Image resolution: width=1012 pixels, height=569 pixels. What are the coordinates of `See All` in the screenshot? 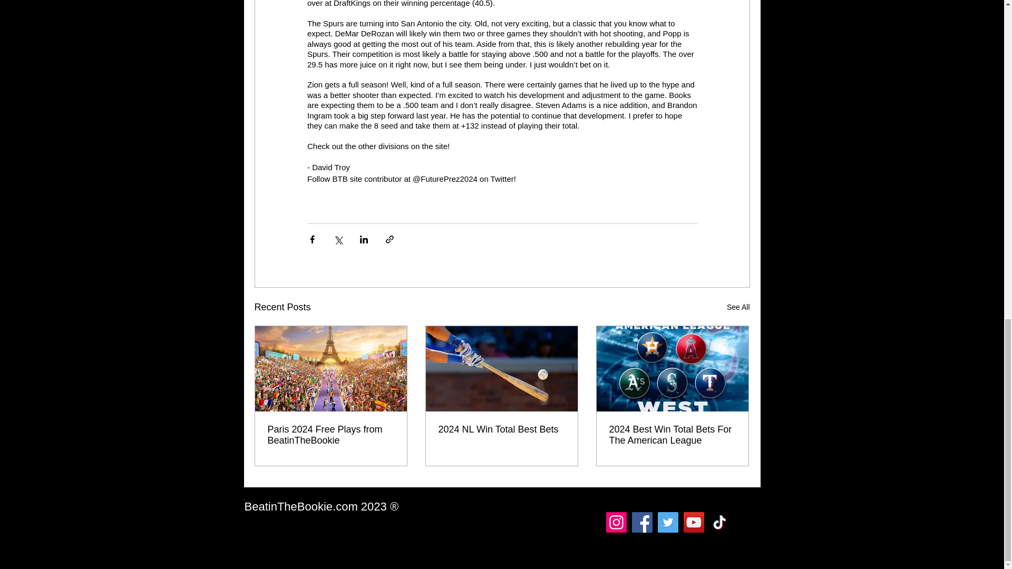 It's located at (738, 308).